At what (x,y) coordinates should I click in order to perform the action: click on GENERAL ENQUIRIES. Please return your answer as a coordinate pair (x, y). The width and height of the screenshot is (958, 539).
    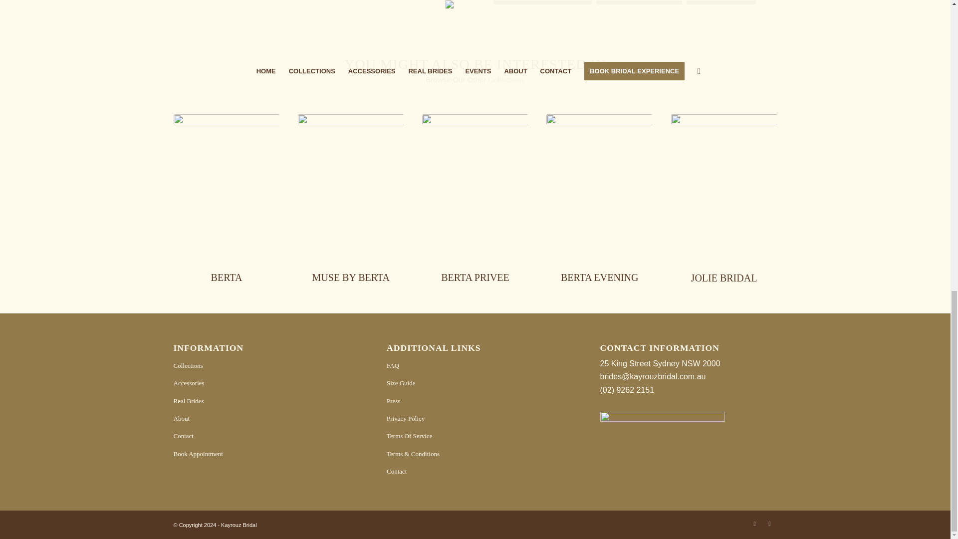
    Looking at the image, I should click on (542, 2).